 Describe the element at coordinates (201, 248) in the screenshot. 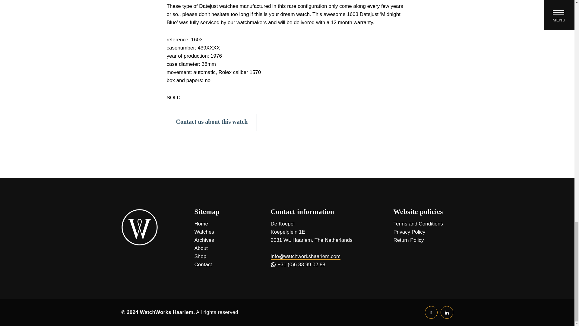

I see `About` at that location.